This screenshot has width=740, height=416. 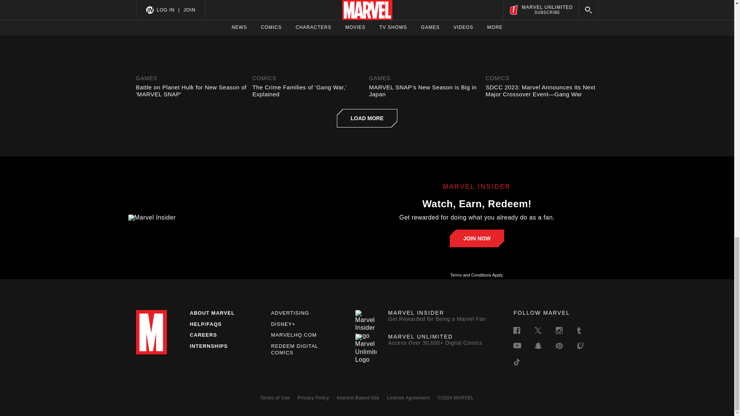 I want to click on CAREERS, so click(x=203, y=334).